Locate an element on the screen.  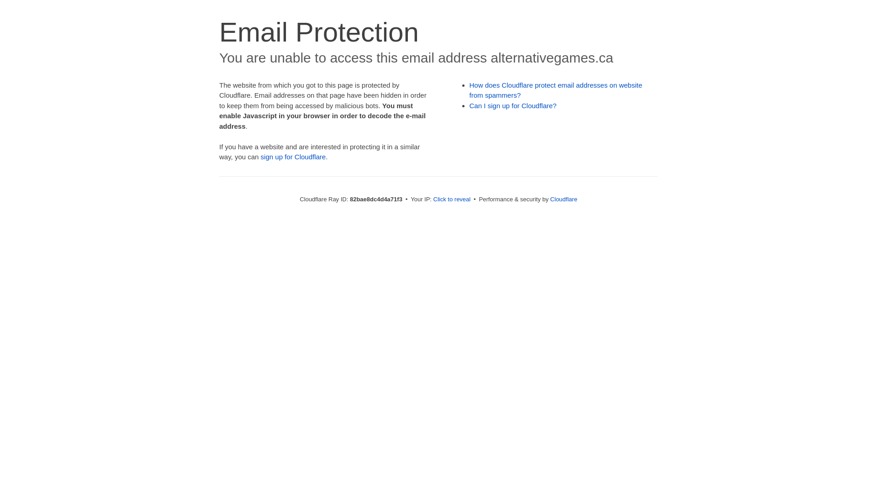
sign up for Cloudflare is located at coordinates (293, 157).